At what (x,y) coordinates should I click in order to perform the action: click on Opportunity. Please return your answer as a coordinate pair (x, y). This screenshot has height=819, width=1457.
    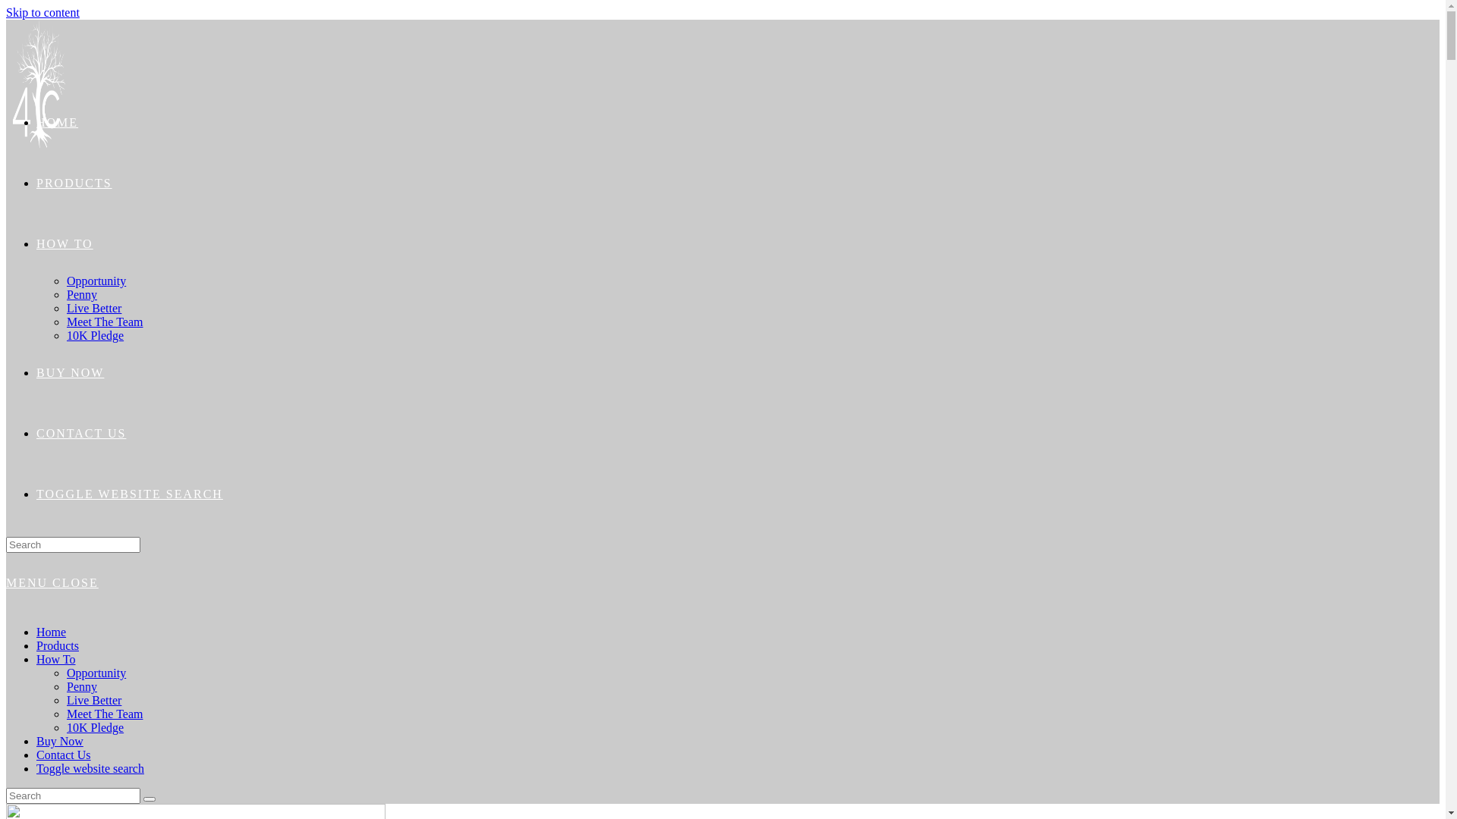
    Looking at the image, I should click on (96, 281).